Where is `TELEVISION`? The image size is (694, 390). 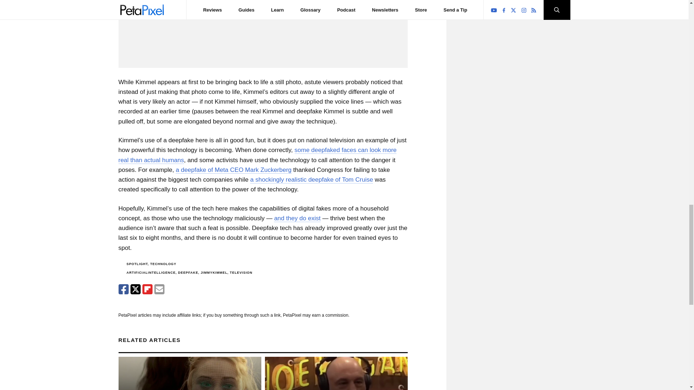 TELEVISION is located at coordinates (241, 272).